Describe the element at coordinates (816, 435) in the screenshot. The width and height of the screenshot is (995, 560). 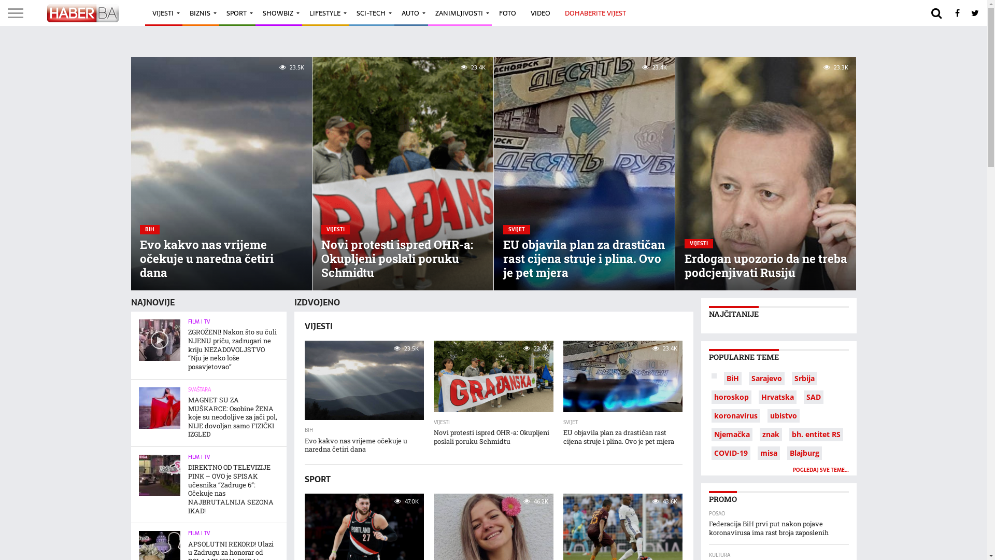
I see `bh. entitet RS` at that location.